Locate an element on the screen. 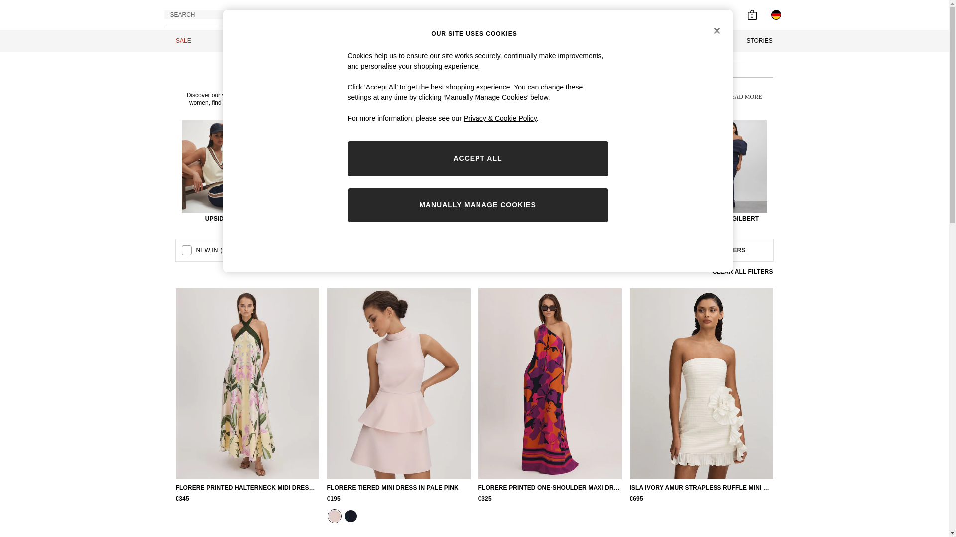 The width and height of the screenshot is (956, 537). MEN is located at coordinates (406, 41).